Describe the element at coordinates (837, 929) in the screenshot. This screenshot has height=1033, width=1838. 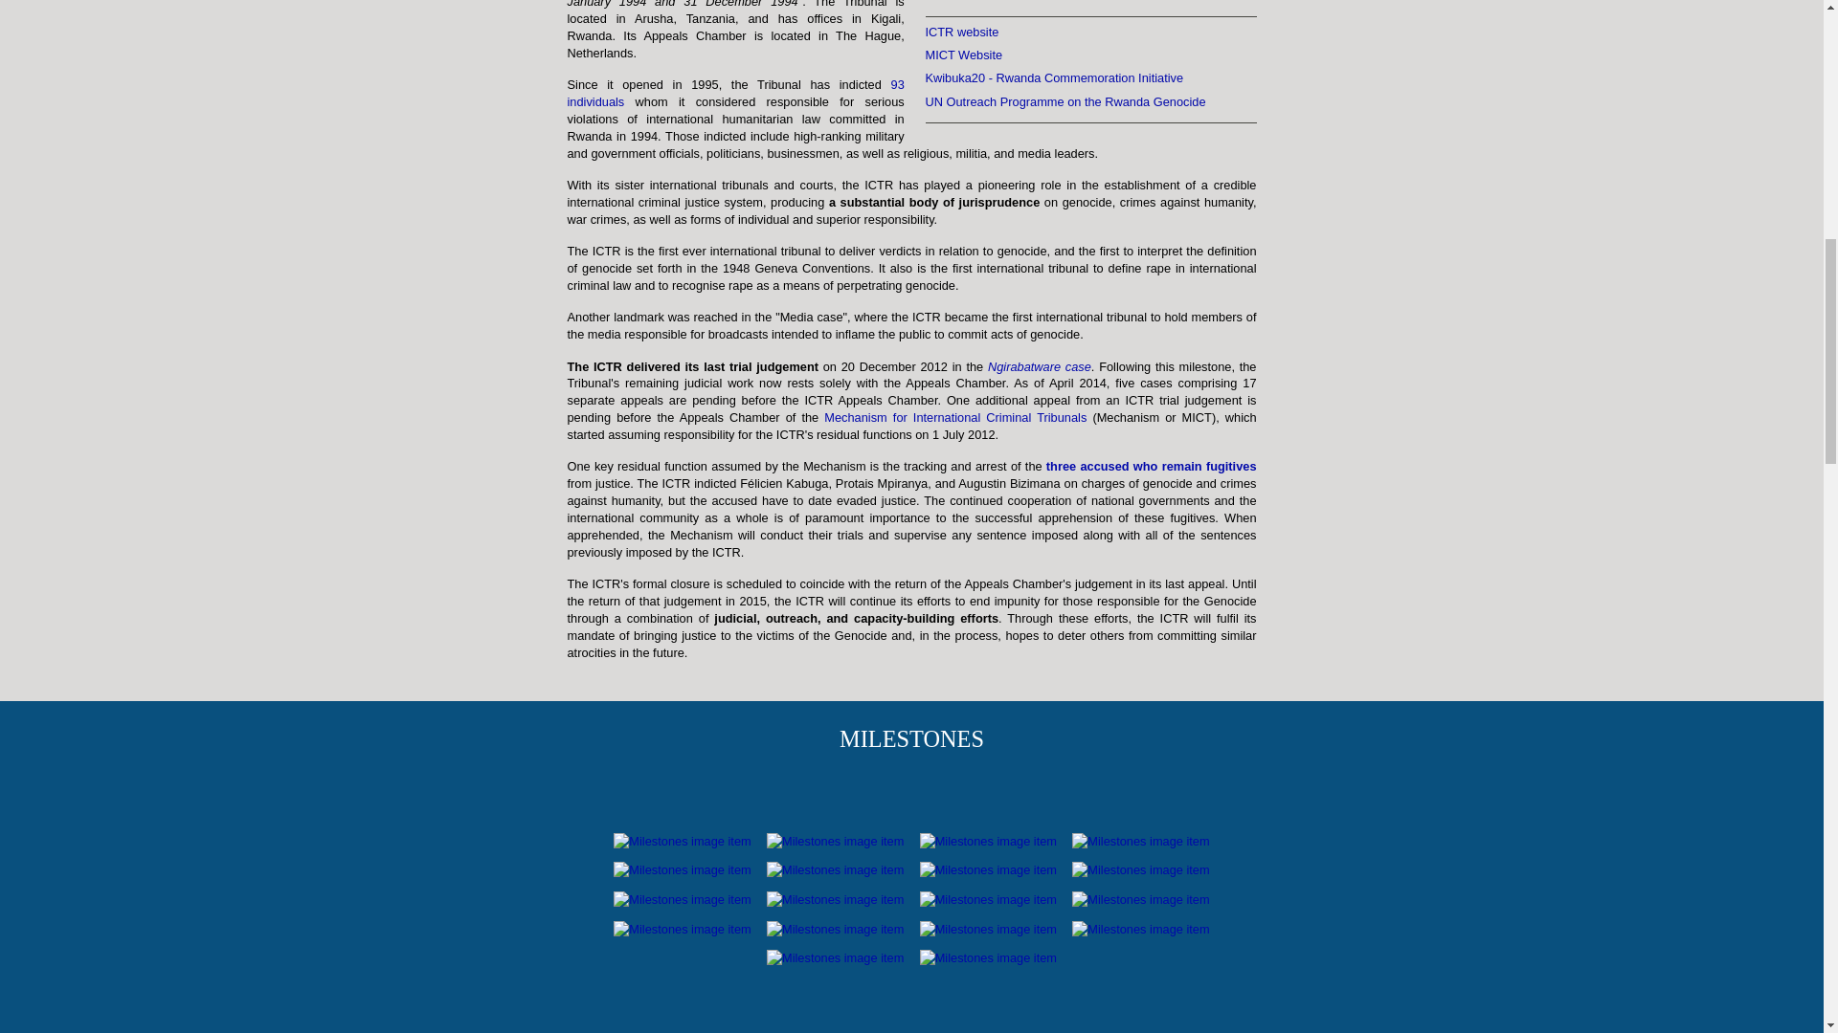
I see `18 December 2011 - First Case Referral to Rwanda` at that location.